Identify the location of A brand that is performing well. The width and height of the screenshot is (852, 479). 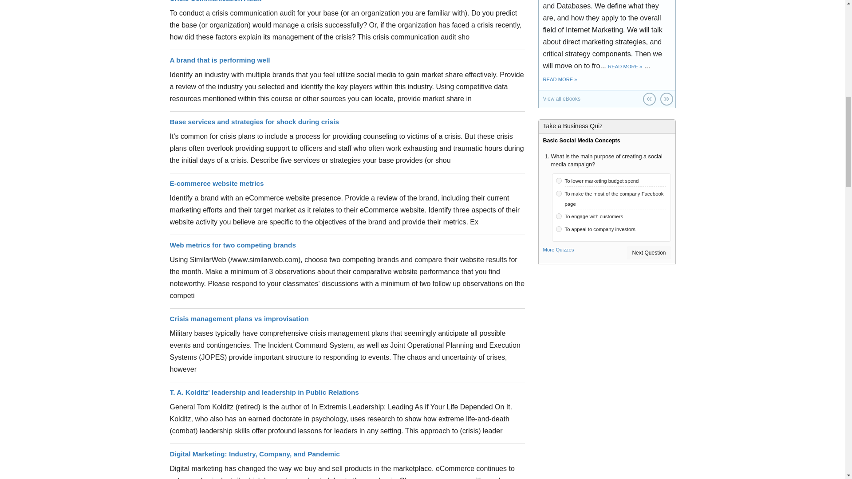
(220, 60).